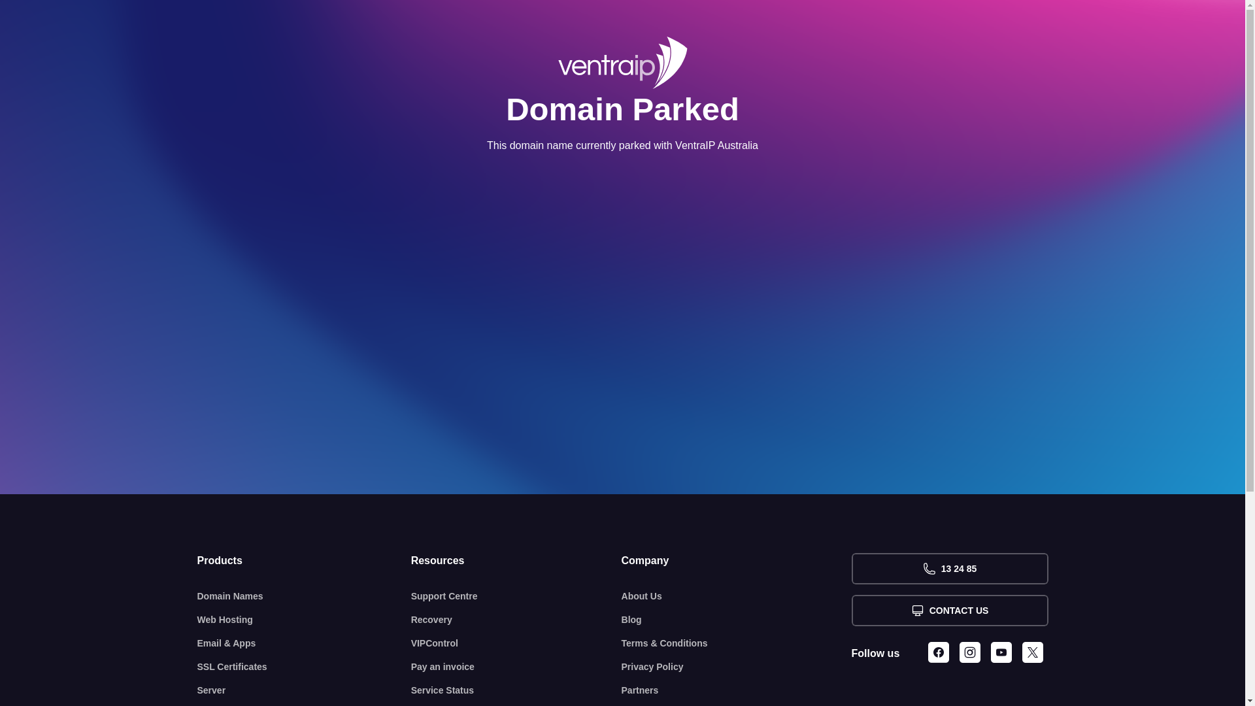 This screenshot has height=706, width=1255. What do you see at coordinates (305, 667) in the screenshot?
I see `SSL Certificates` at bounding box center [305, 667].